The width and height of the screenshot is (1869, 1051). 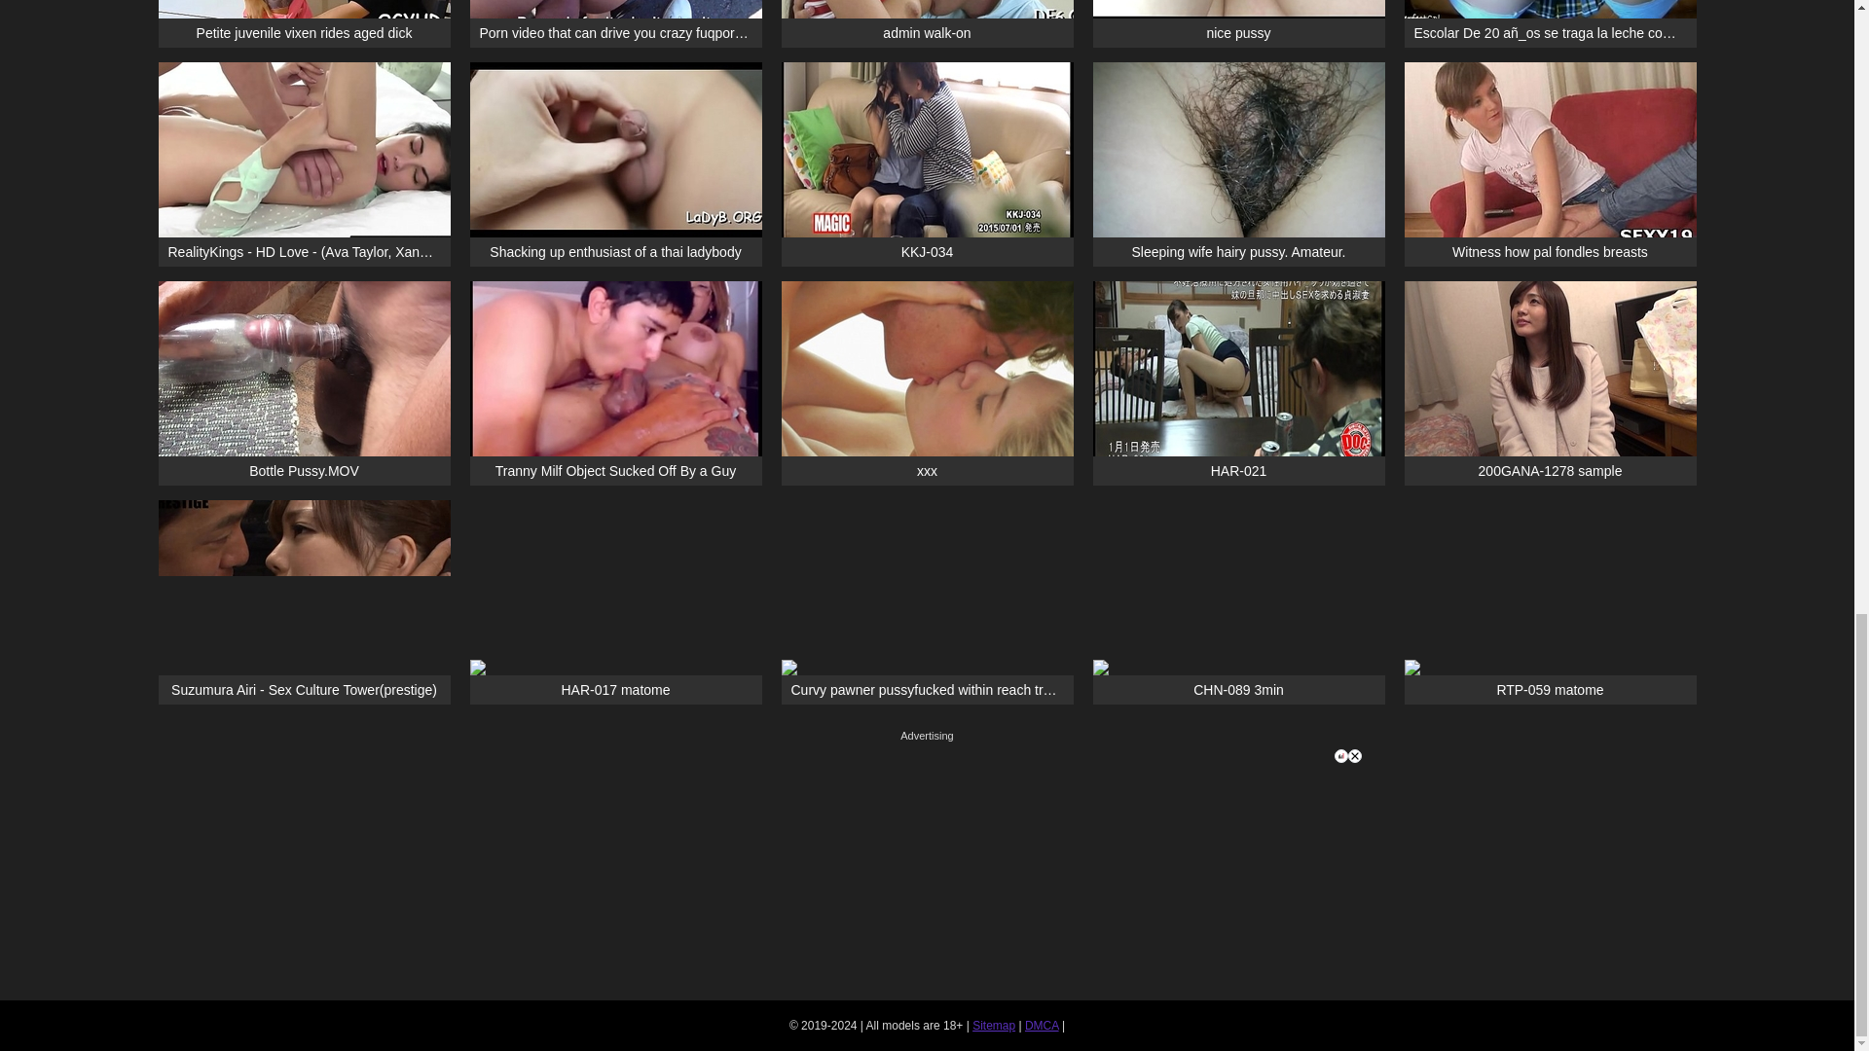 I want to click on KKJ-034, so click(x=927, y=163).